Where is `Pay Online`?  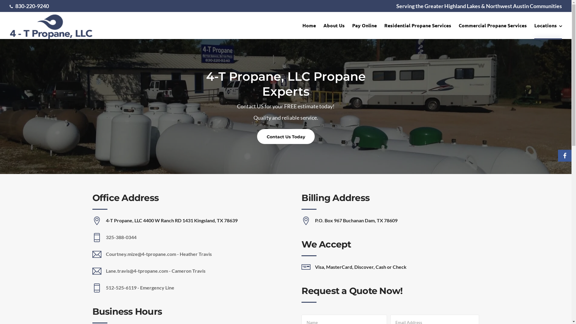 Pay Online is located at coordinates (364, 25).